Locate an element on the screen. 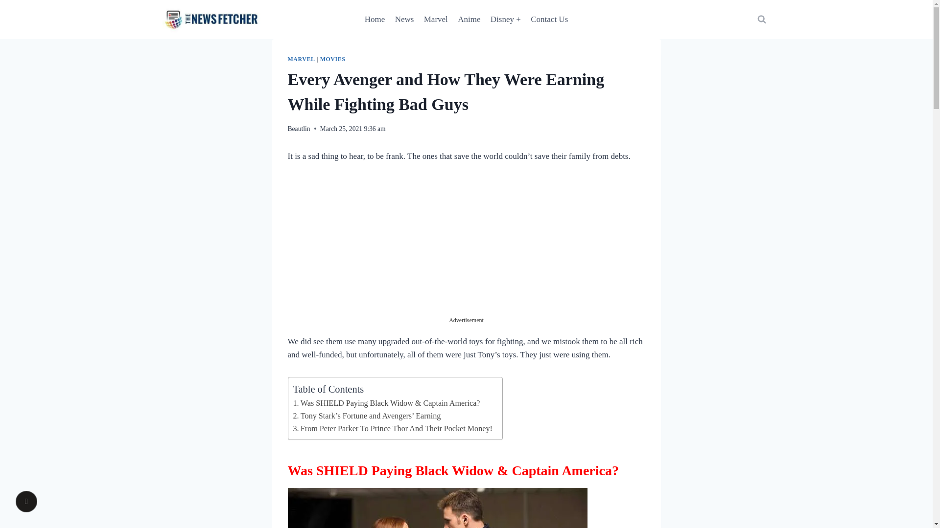  MARVEL is located at coordinates (301, 59).